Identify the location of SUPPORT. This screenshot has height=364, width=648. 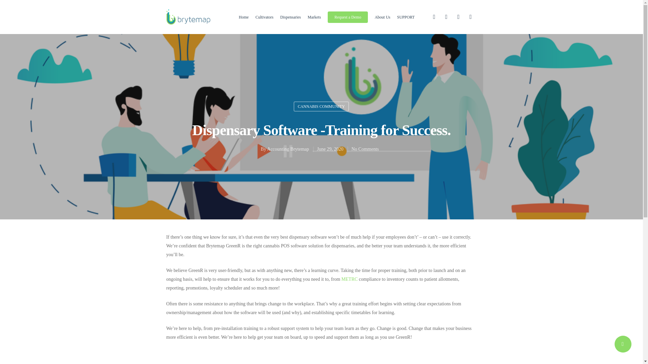
(406, 17).